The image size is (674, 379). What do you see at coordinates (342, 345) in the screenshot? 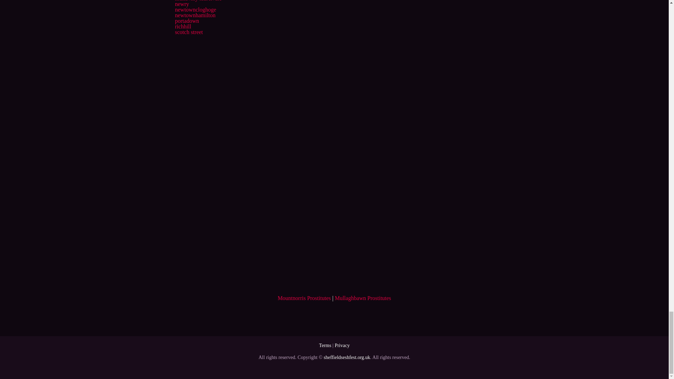
I see `Privacy` at bounding box center [342, 345].